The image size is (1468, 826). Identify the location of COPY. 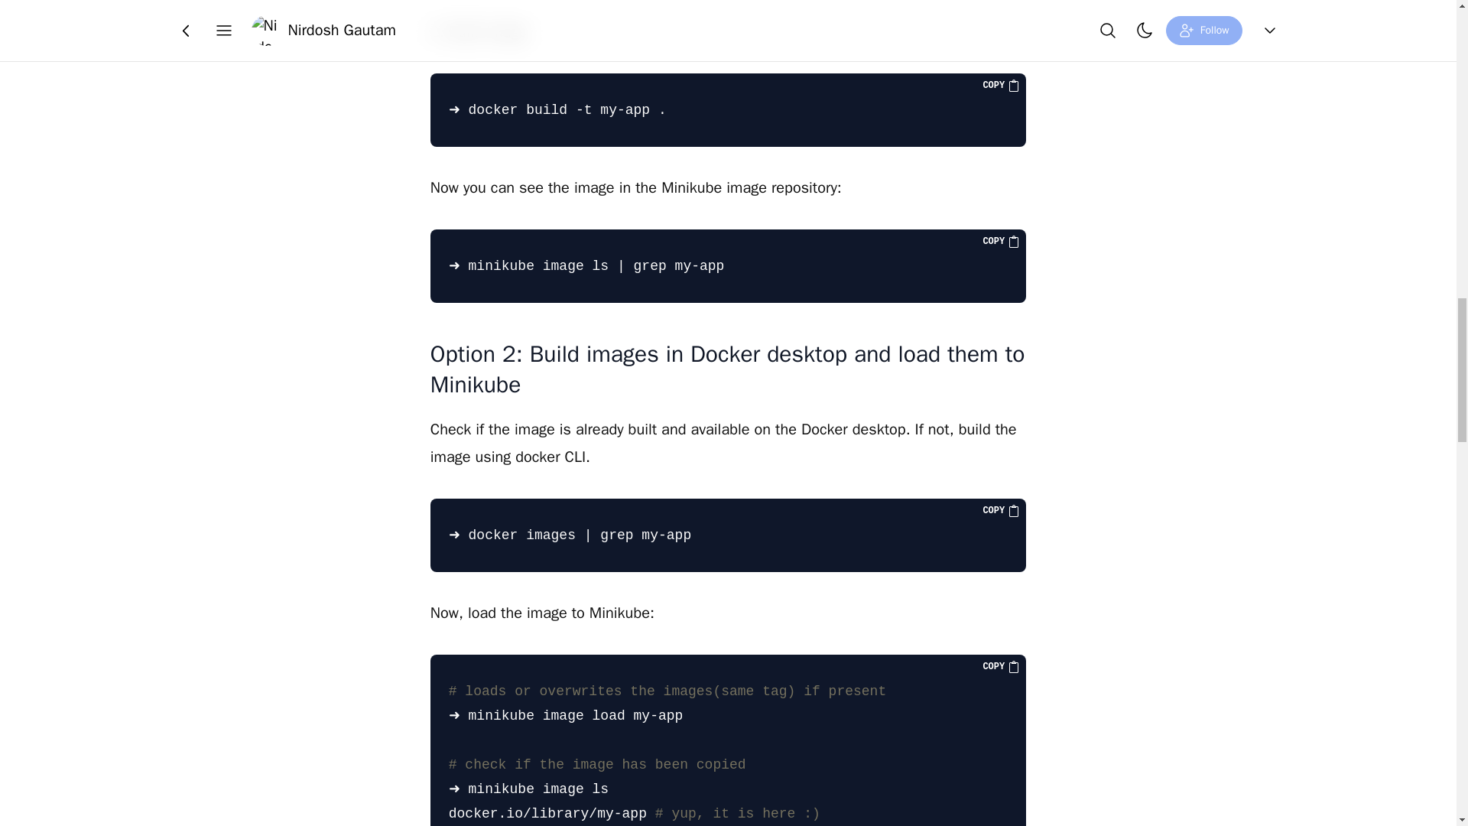
(1001, 511).